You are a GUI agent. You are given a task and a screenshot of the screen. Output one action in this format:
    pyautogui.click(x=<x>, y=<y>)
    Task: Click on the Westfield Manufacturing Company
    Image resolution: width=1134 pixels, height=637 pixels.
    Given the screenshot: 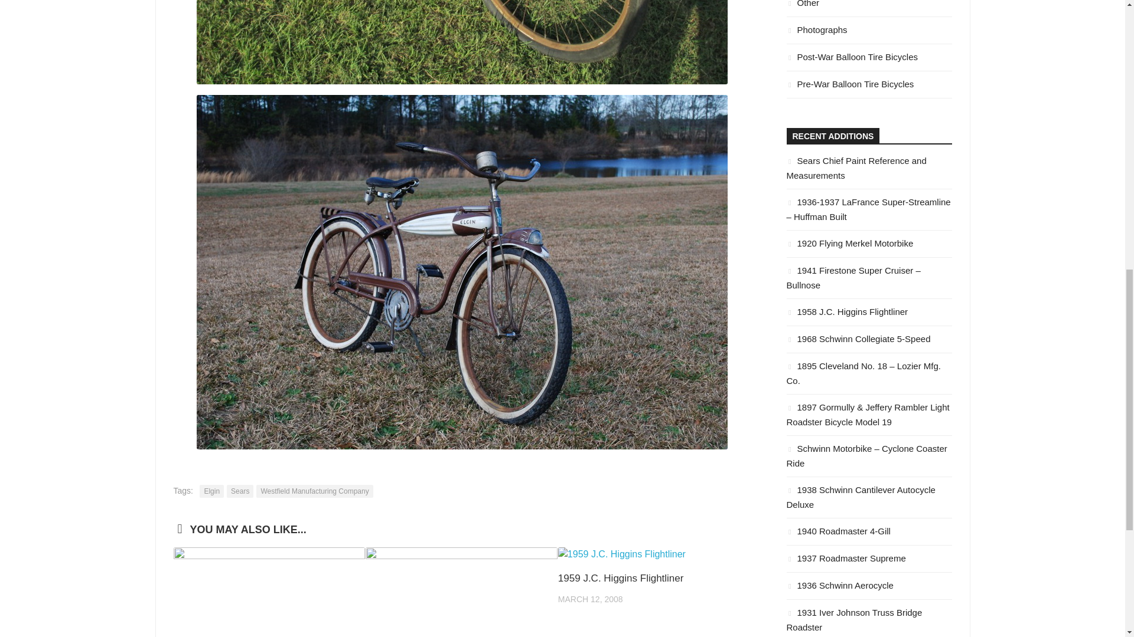 What is the action you would take?
    pyautogui.click(x=314, y=491)
    